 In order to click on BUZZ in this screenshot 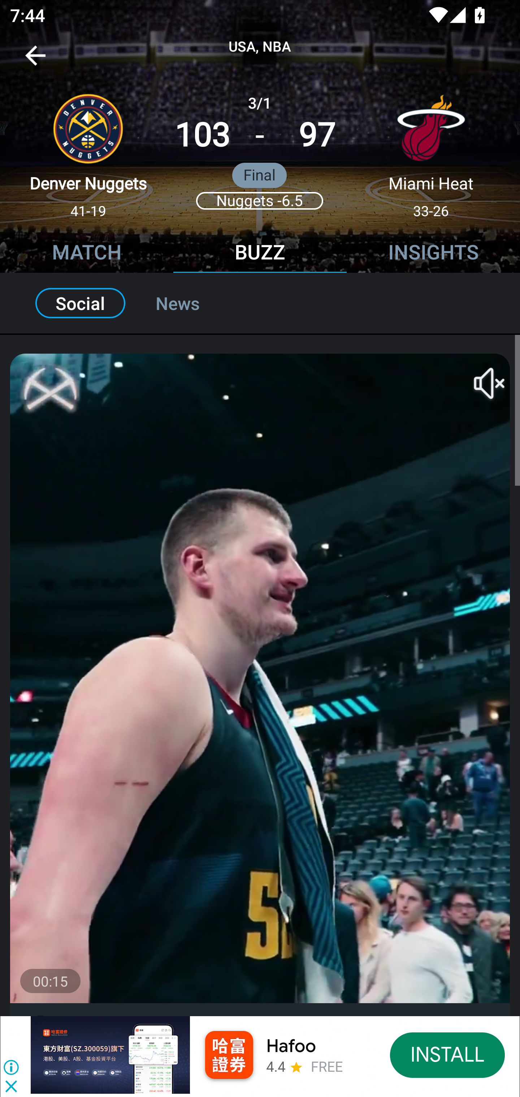, I will do `click(260, 254)`.